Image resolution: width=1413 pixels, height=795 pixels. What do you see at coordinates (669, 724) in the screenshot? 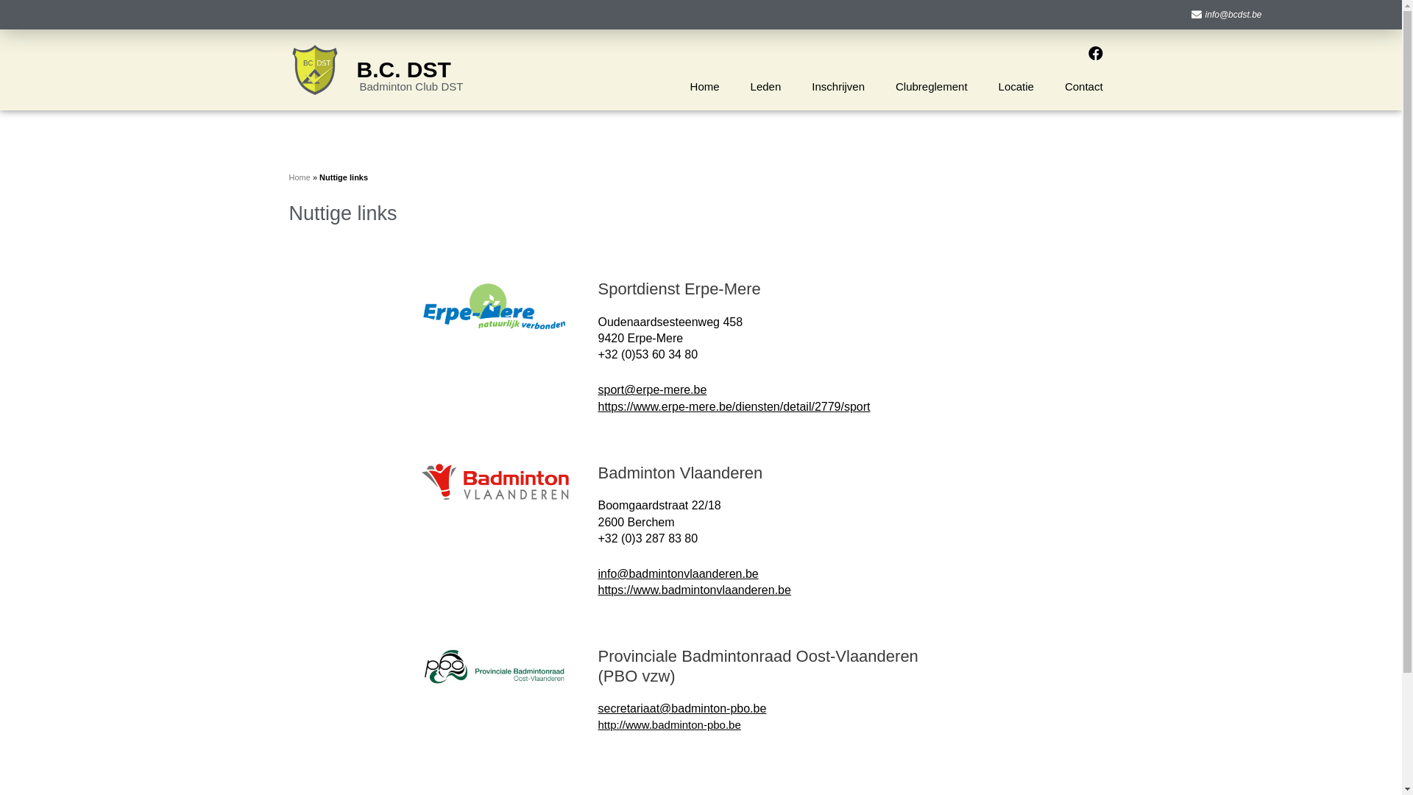
I see `http://www.badminton-pbo.be` at bounding box center [669, 724].